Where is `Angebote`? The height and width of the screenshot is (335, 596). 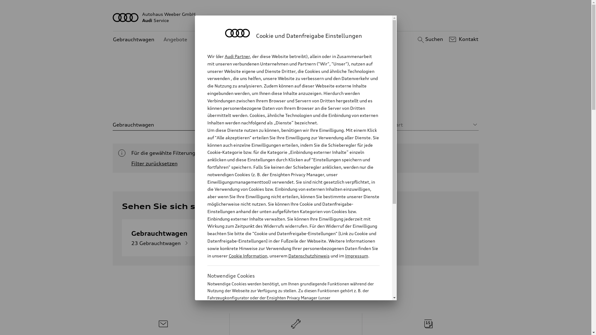 Angebote is located at coordinates (175, 40).